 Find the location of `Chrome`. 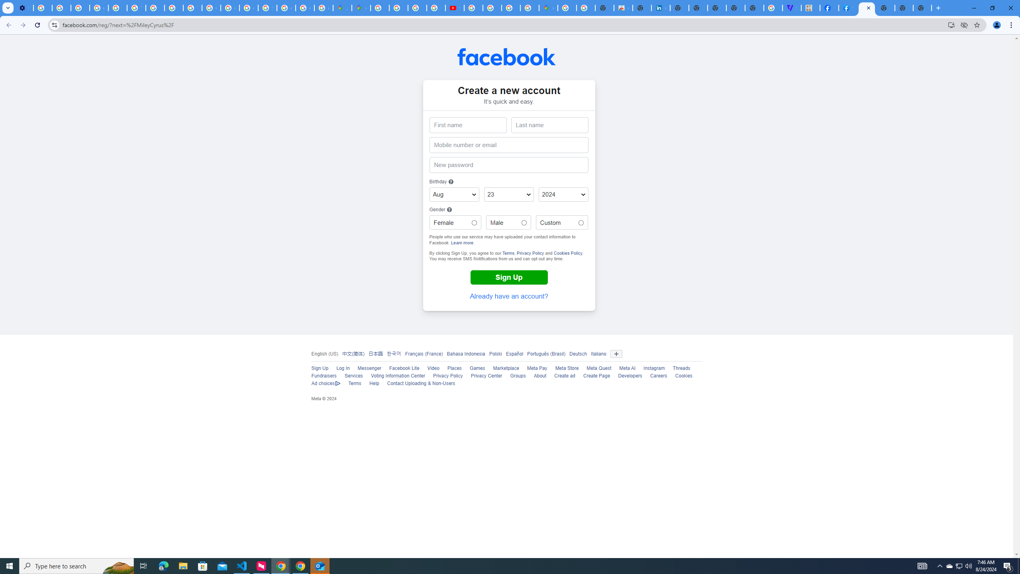

Chrome is located at coordinates (1012, 25).